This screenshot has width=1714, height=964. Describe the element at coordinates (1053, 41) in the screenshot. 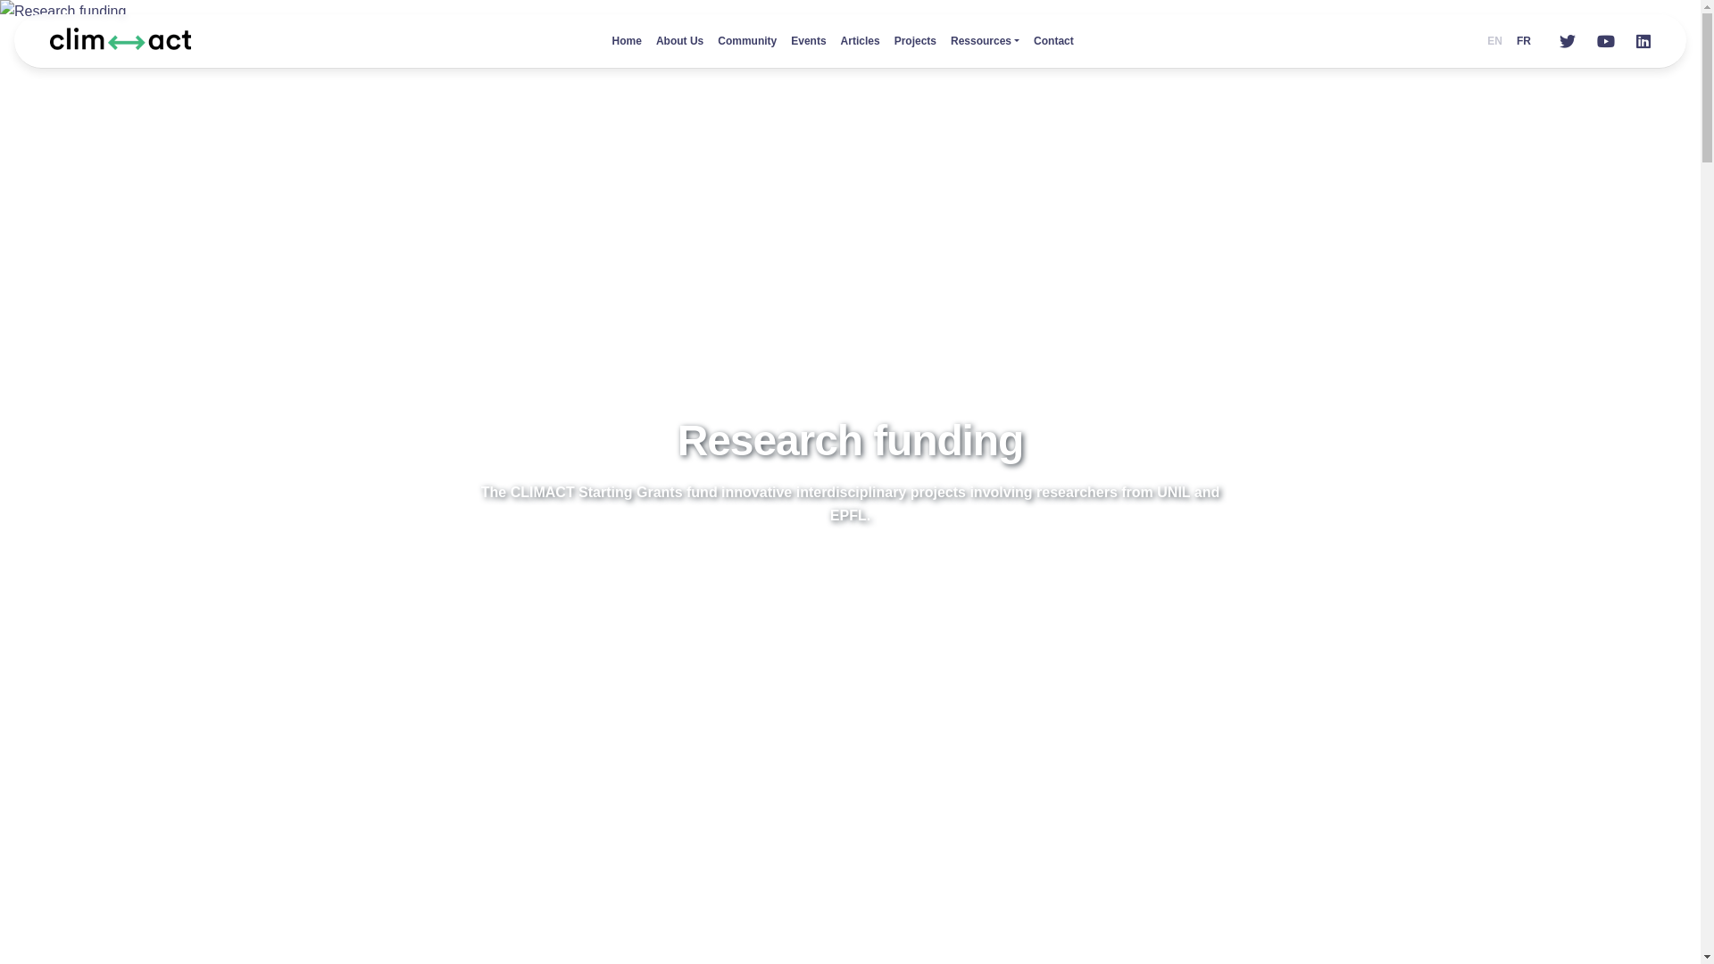

I see `Contact` at that location.